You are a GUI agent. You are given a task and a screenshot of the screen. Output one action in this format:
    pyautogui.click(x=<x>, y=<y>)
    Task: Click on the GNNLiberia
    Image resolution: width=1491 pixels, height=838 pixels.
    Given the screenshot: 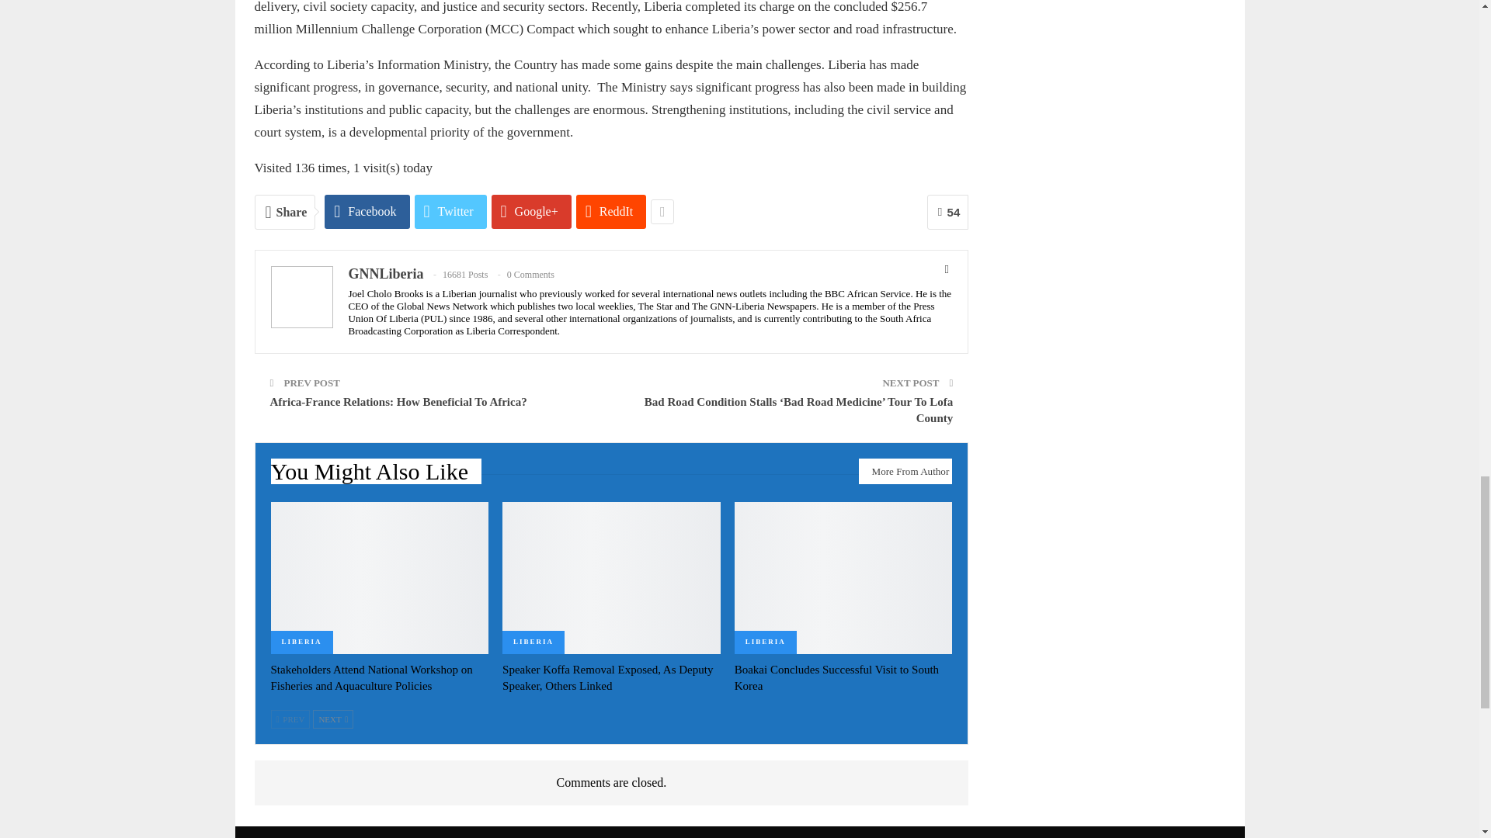 What is the action you would take?
    pyautogui.click(x=385, y=273)
    